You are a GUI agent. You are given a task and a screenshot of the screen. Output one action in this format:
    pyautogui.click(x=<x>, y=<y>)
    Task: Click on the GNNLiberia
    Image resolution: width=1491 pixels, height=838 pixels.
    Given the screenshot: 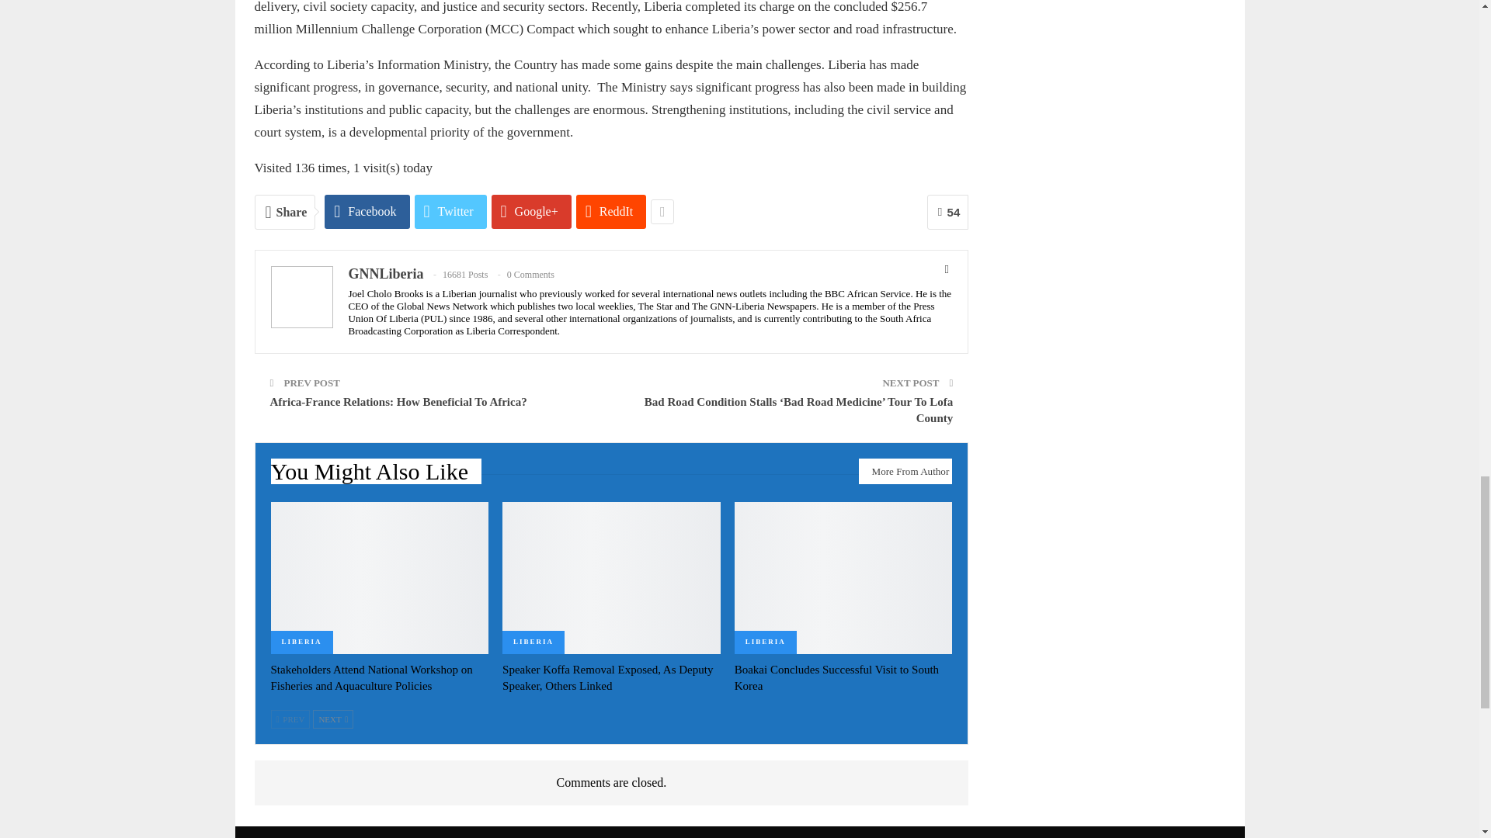 What is the action you would take?
    pyautogui.click(x=385, y=273)
    